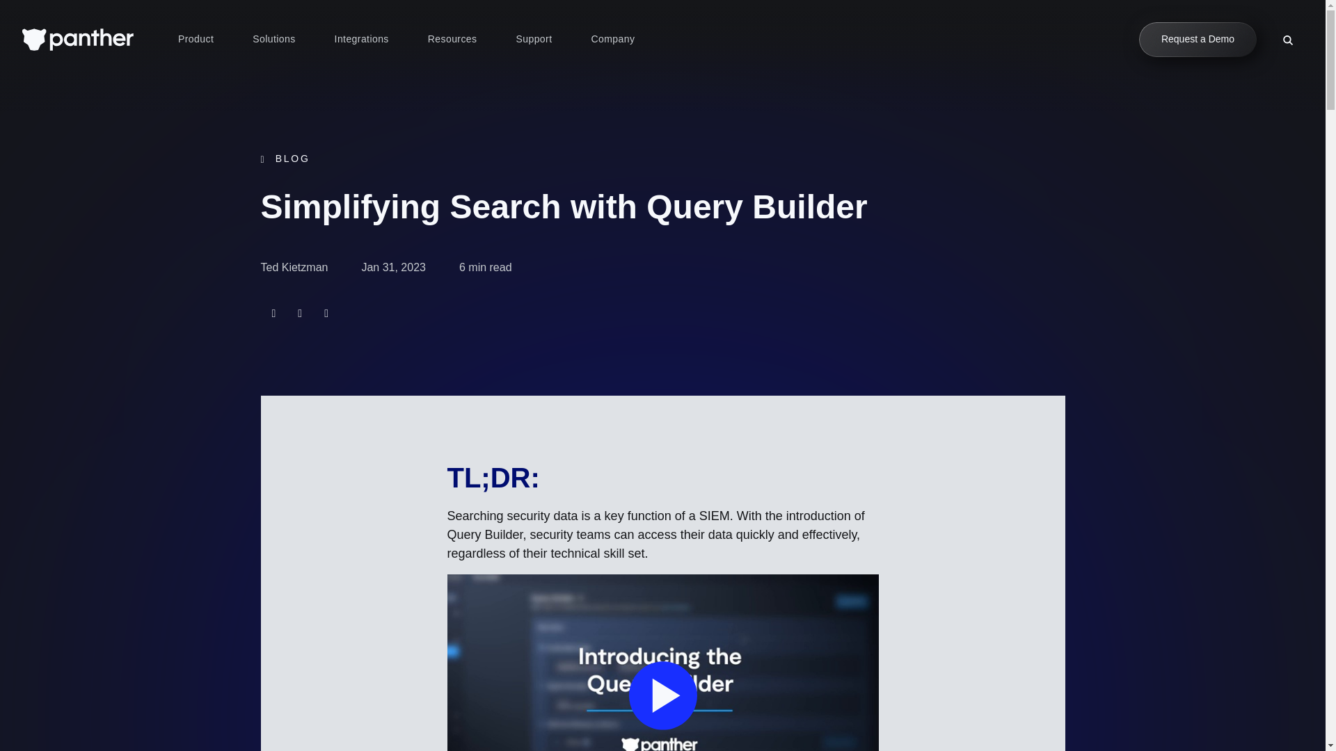 Image resolution: width=1336 pixels, height=751 pixels. Describe the element at coordinates (612, 40) in the screenshot. I see `Company` at that location.